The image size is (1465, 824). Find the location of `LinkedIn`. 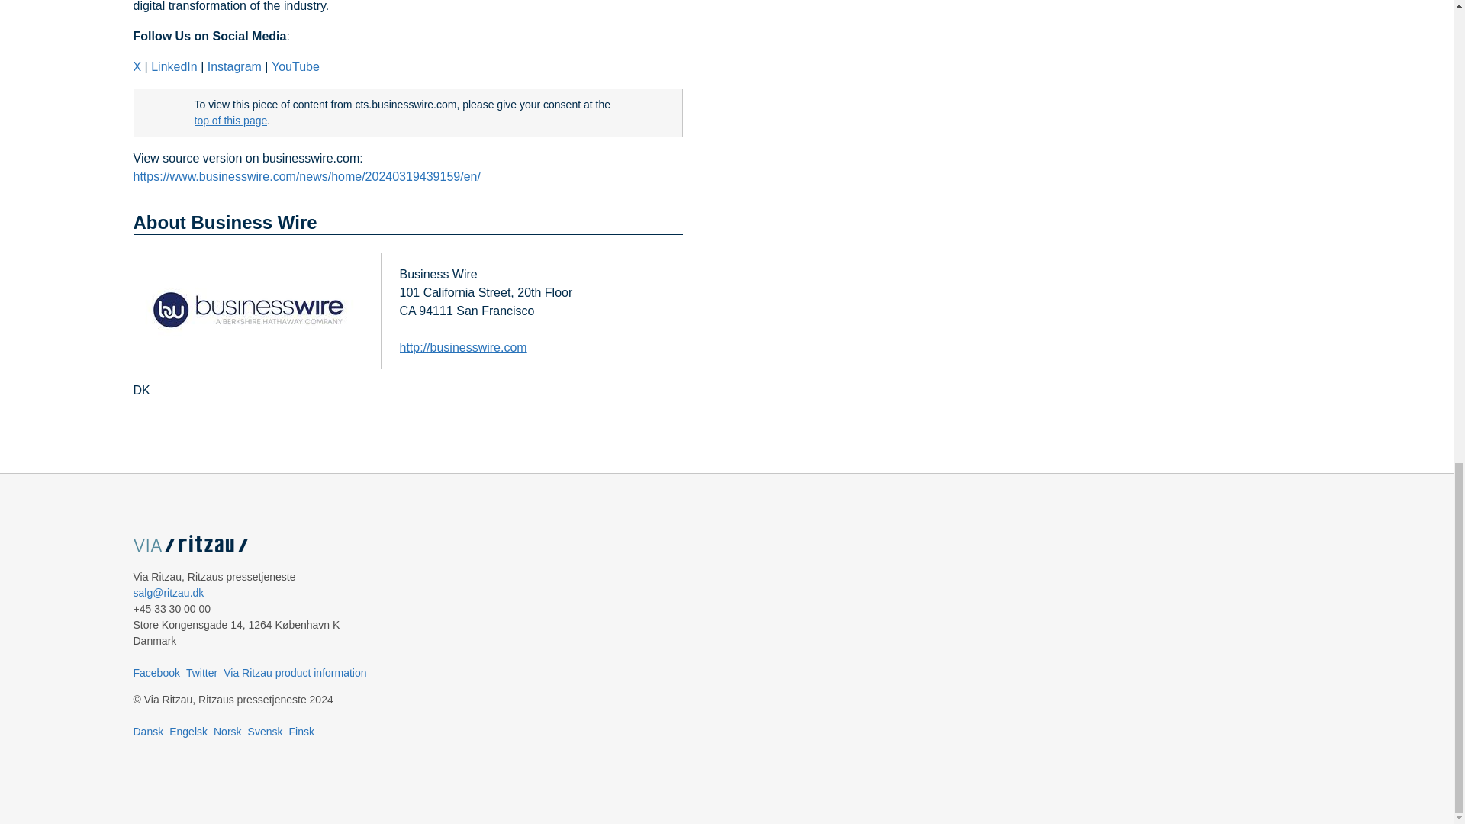

LinkedIn is located at coordinates (174, 67).